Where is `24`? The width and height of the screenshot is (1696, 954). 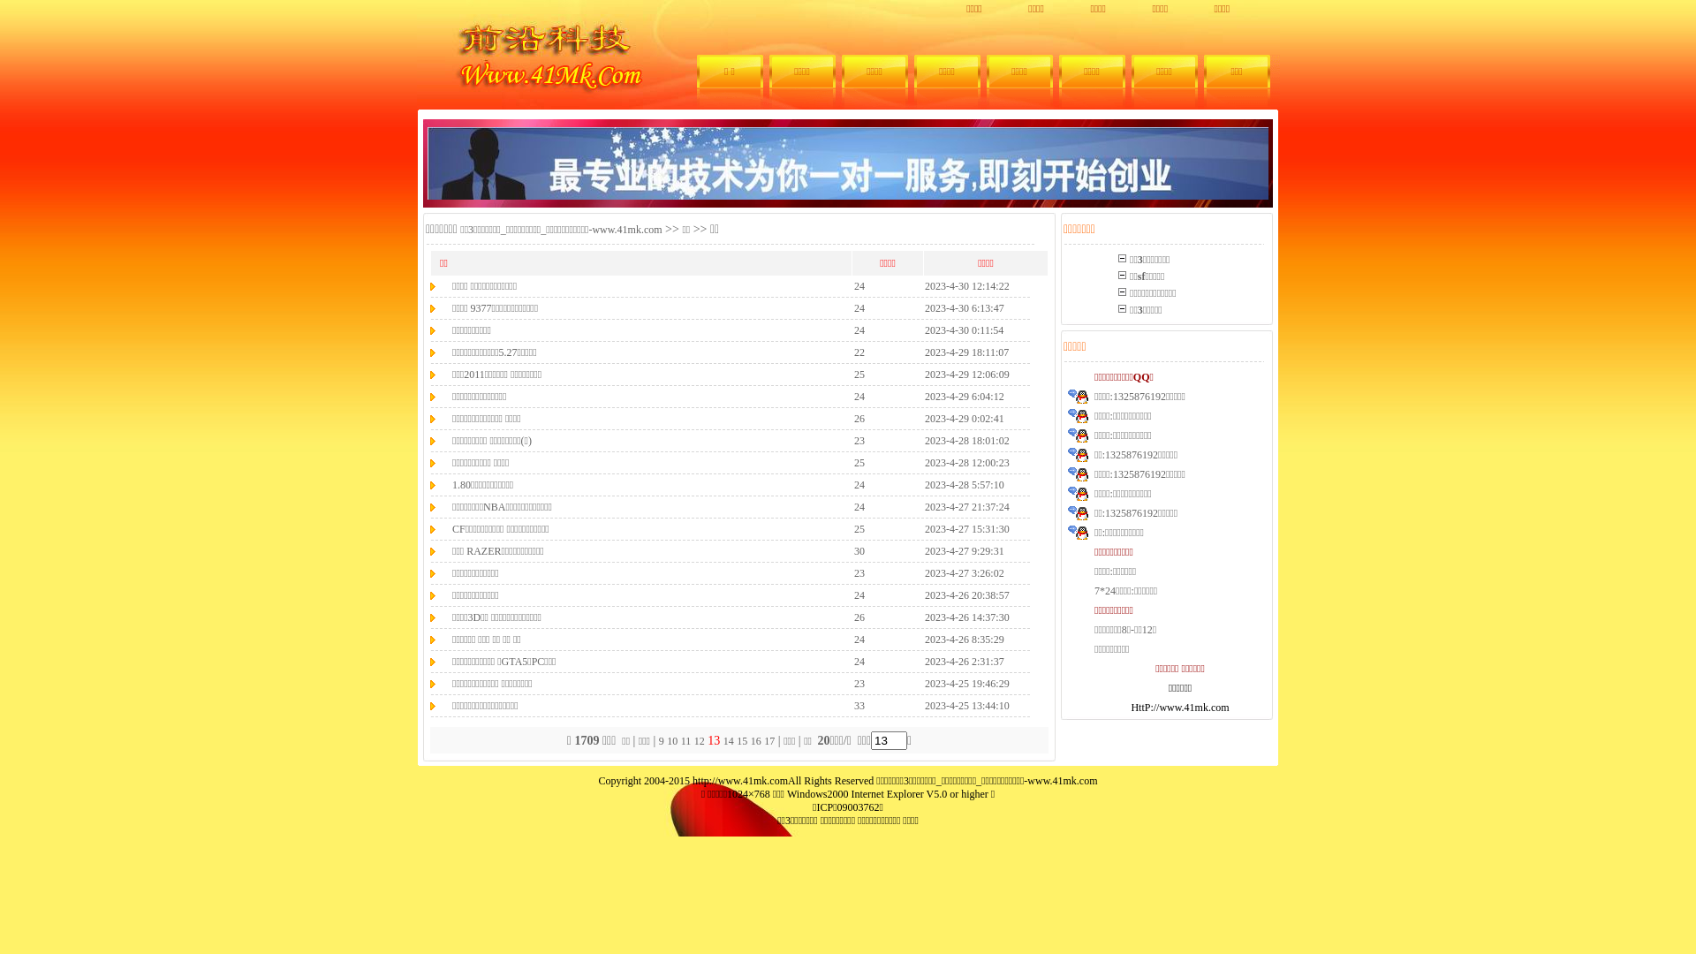 24 is located at coordinates (859, 285).